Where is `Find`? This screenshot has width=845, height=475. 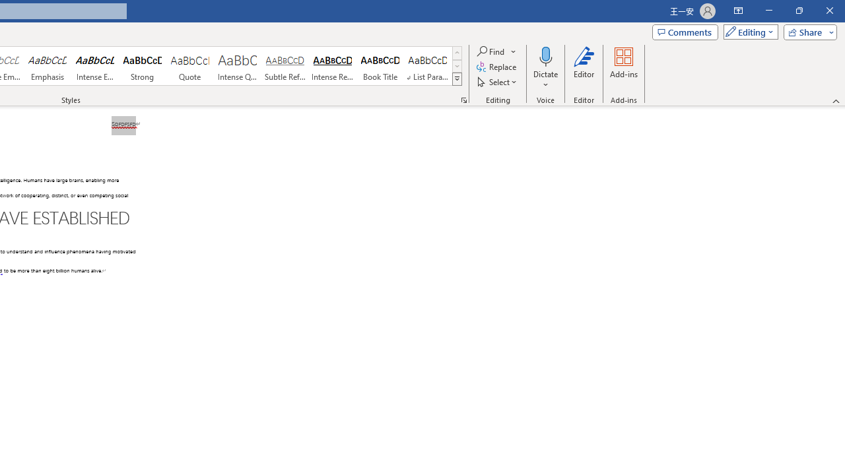 Find is located at coordinates (497, 51).